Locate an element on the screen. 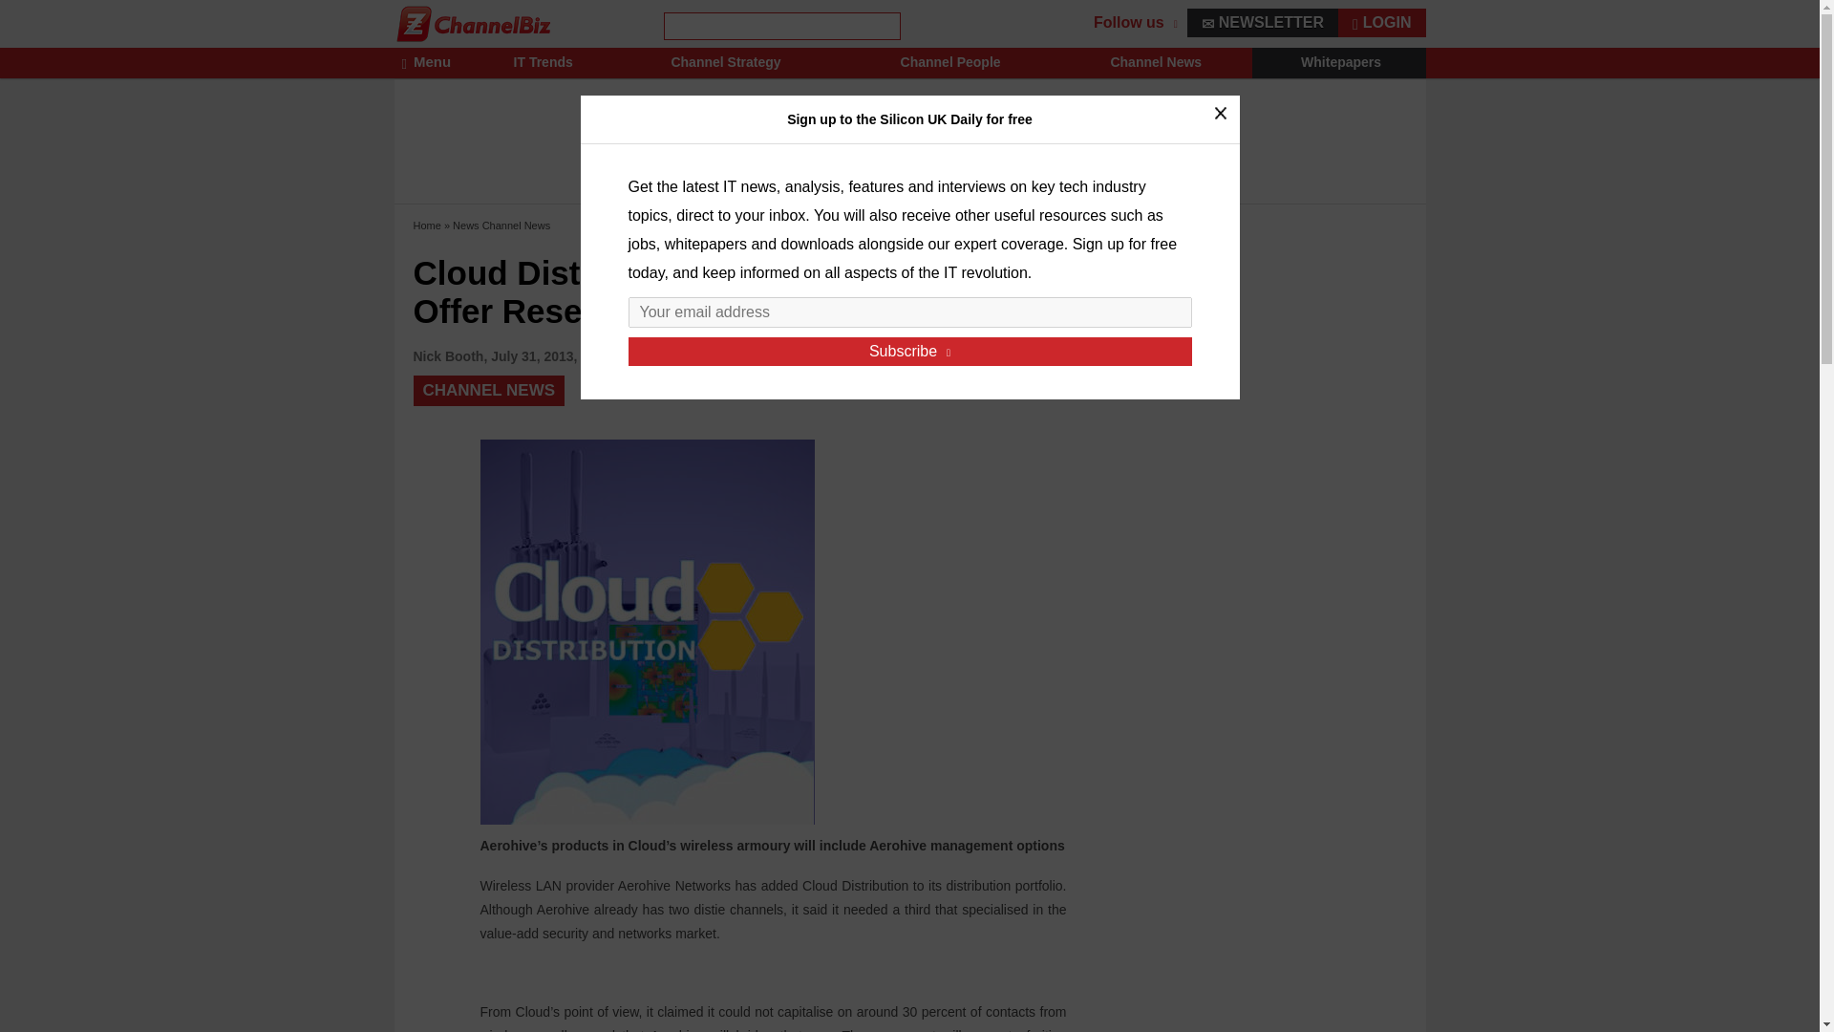  Whitepapers is located at coordinates (1339, 63).